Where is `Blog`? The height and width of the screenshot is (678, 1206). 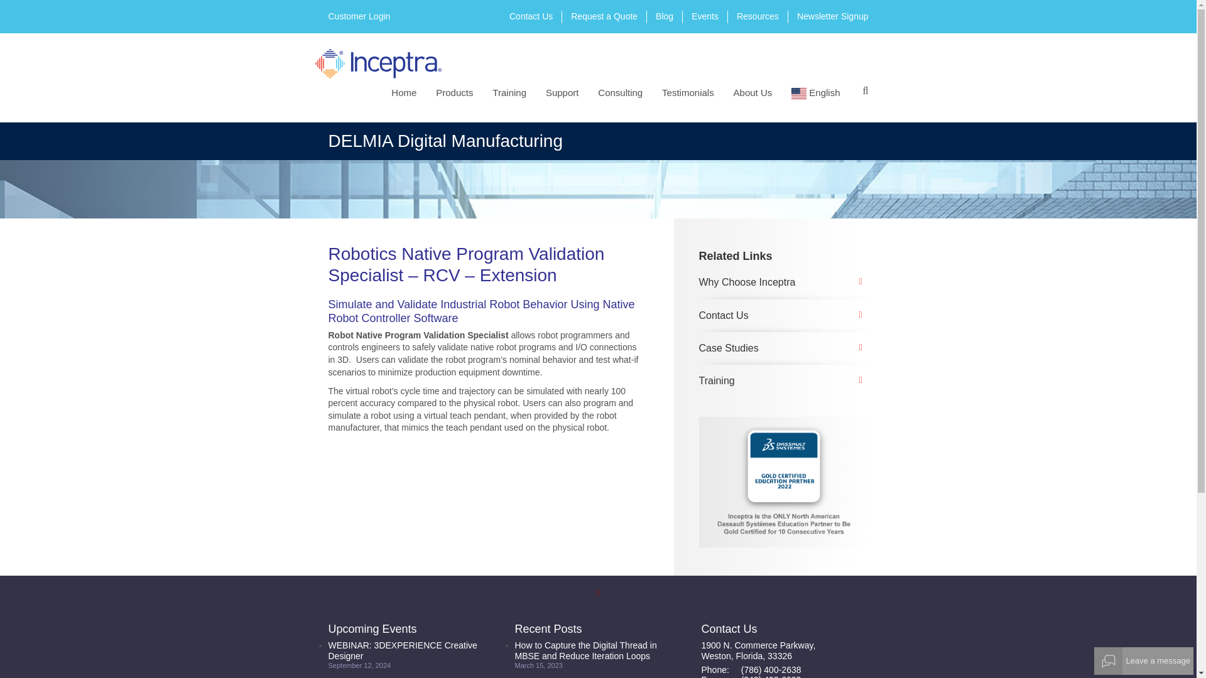 Blog is located at coordinates (665, 16).